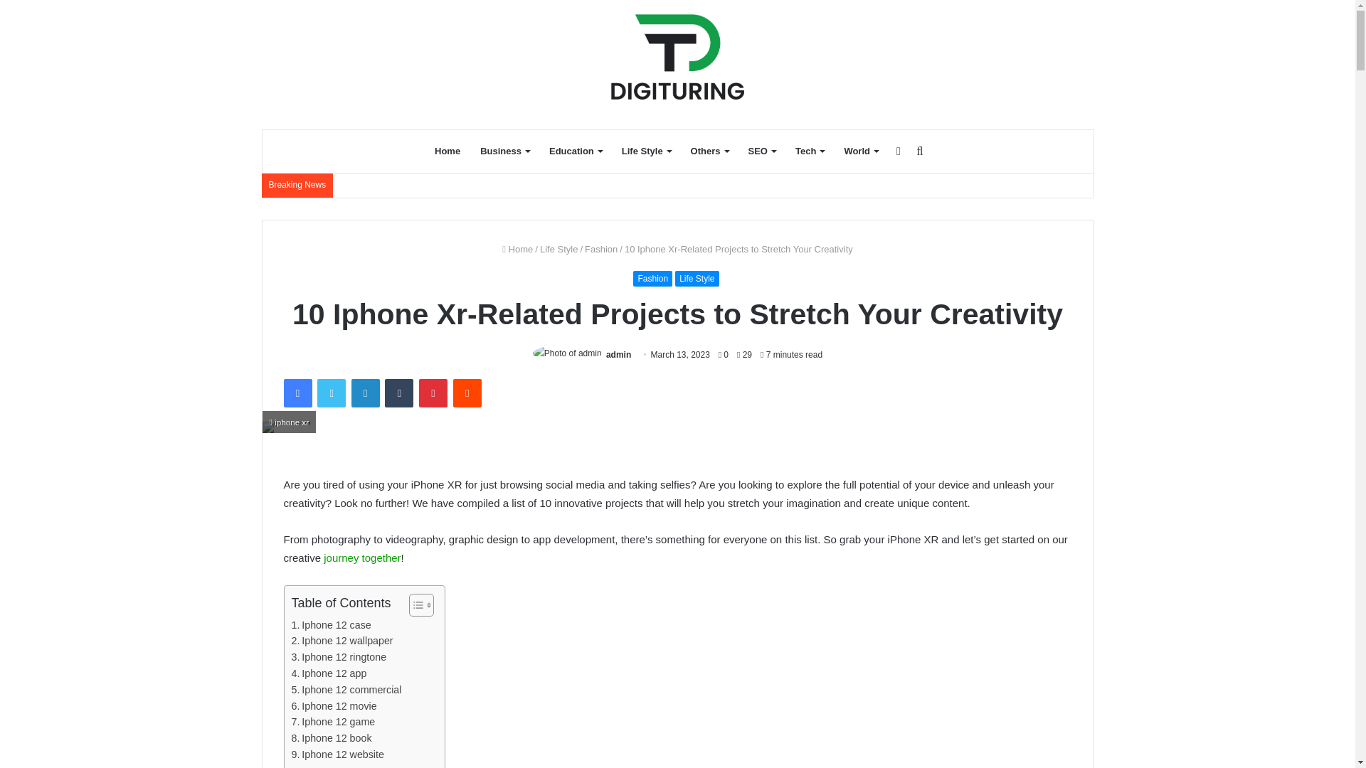 Image resolution: width=1366 pixels, height=768 pixels. What do you see at coordinates (861, 151) in the screenshot?
I see `World` at bounding box center [861, 151].